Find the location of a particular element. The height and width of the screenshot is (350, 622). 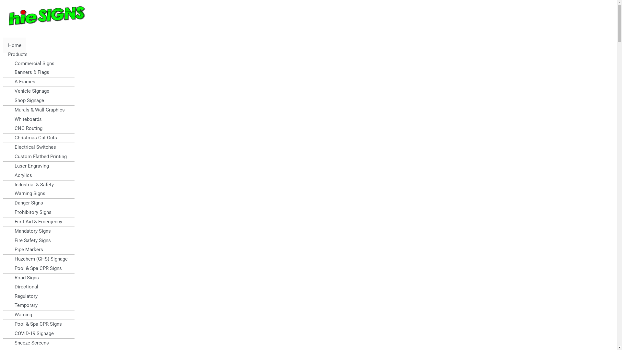

CNC Routing is located at coordinates (25, 128).